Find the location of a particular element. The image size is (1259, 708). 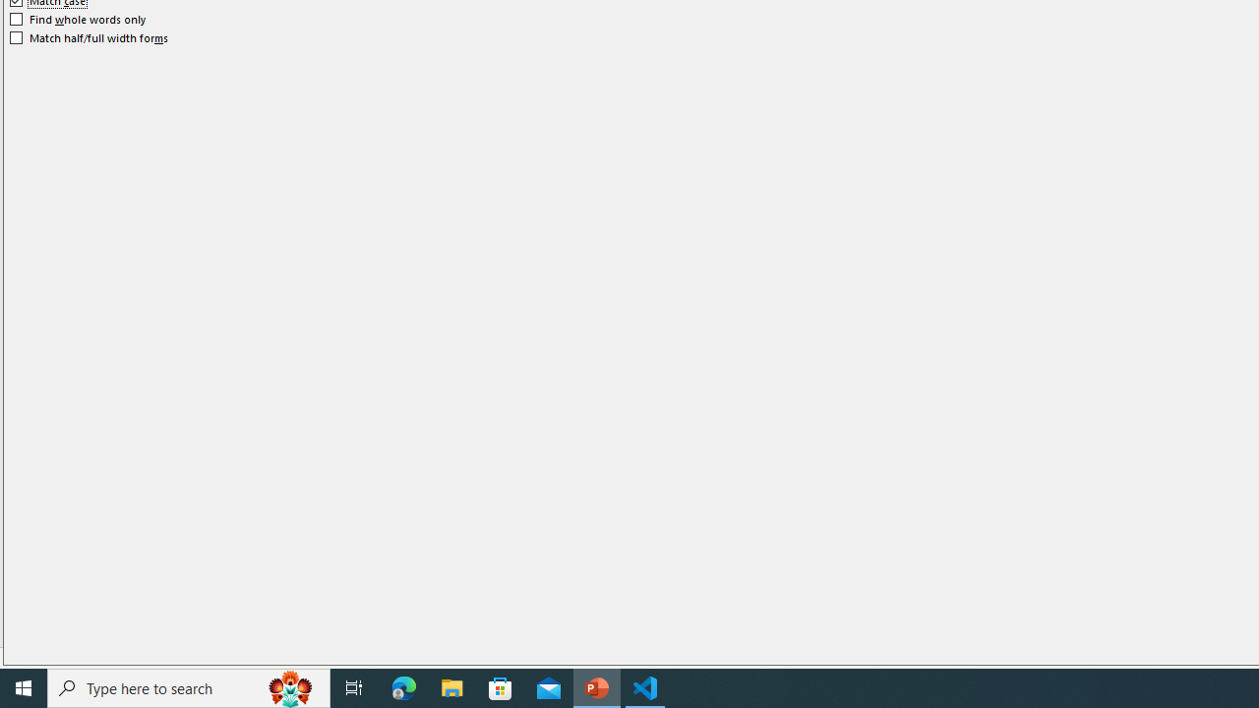

Match half/full width forms is located at coordinates (90, 37).